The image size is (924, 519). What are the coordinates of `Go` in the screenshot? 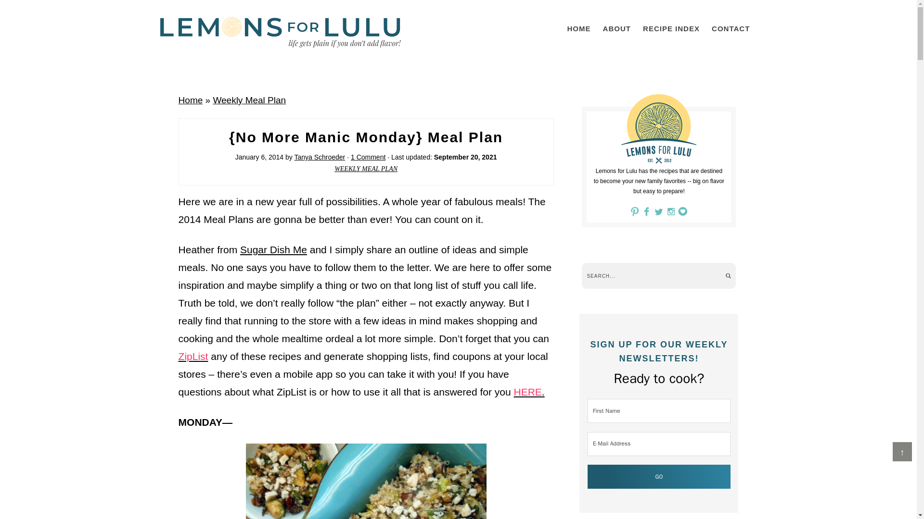 It's located at (659, 477).